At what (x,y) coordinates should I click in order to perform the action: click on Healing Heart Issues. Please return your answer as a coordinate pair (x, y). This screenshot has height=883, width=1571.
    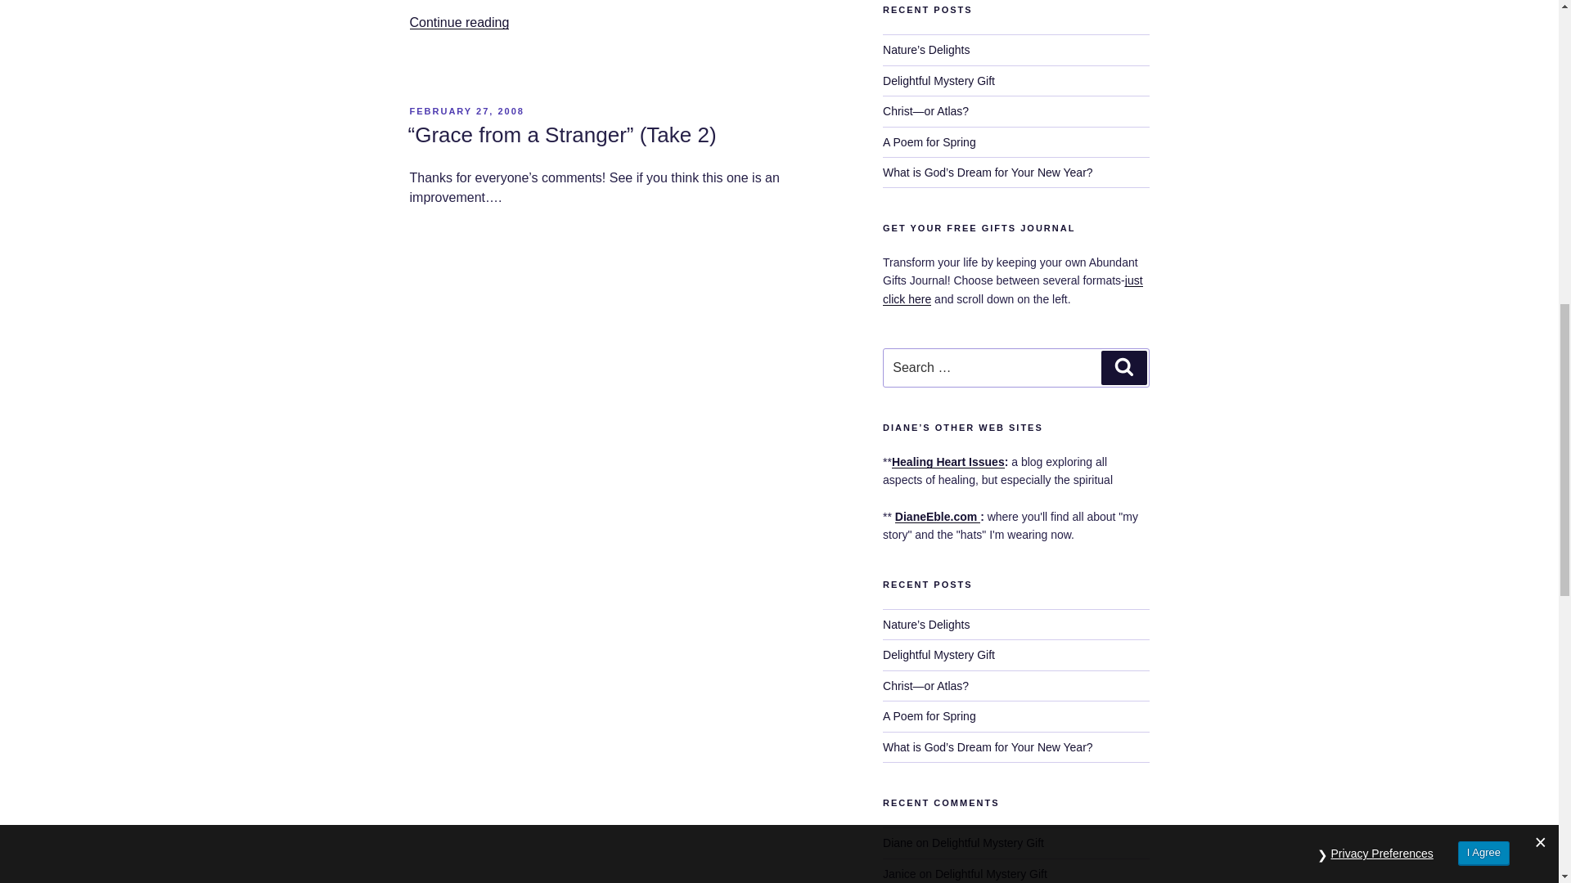
    Looking at the image, I should click on (948, 462).